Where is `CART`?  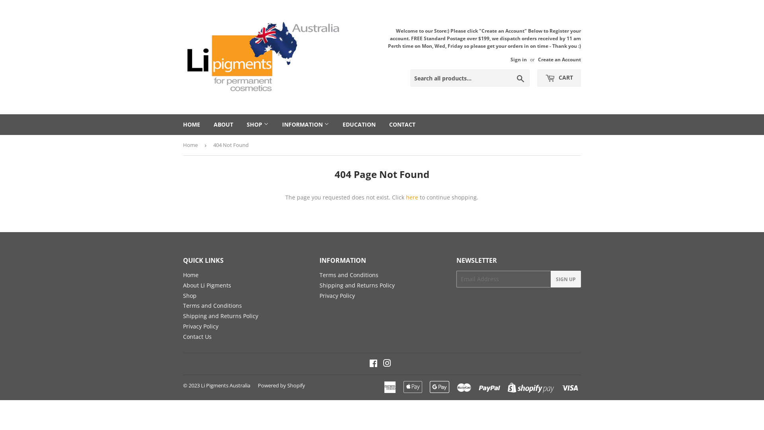
CART is located at coordinates (559, 78).